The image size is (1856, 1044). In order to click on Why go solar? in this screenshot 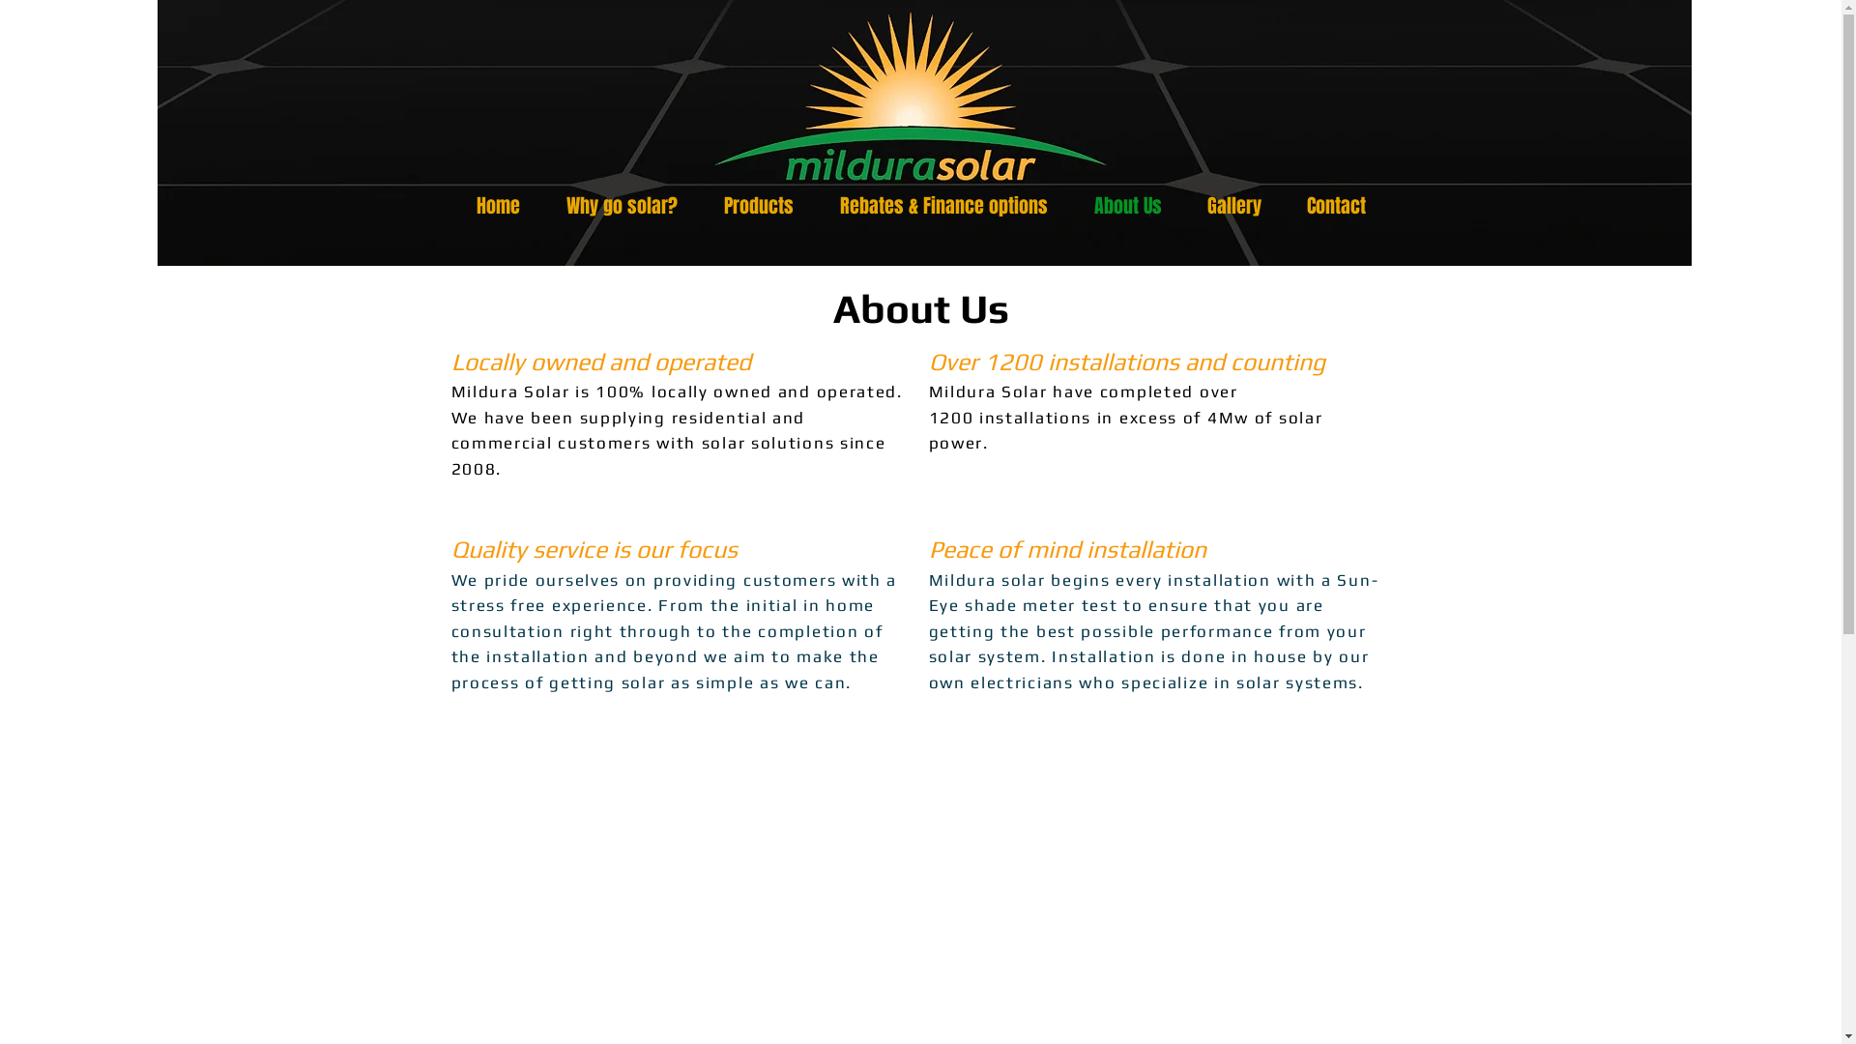, I will do `click(623, 207)`.